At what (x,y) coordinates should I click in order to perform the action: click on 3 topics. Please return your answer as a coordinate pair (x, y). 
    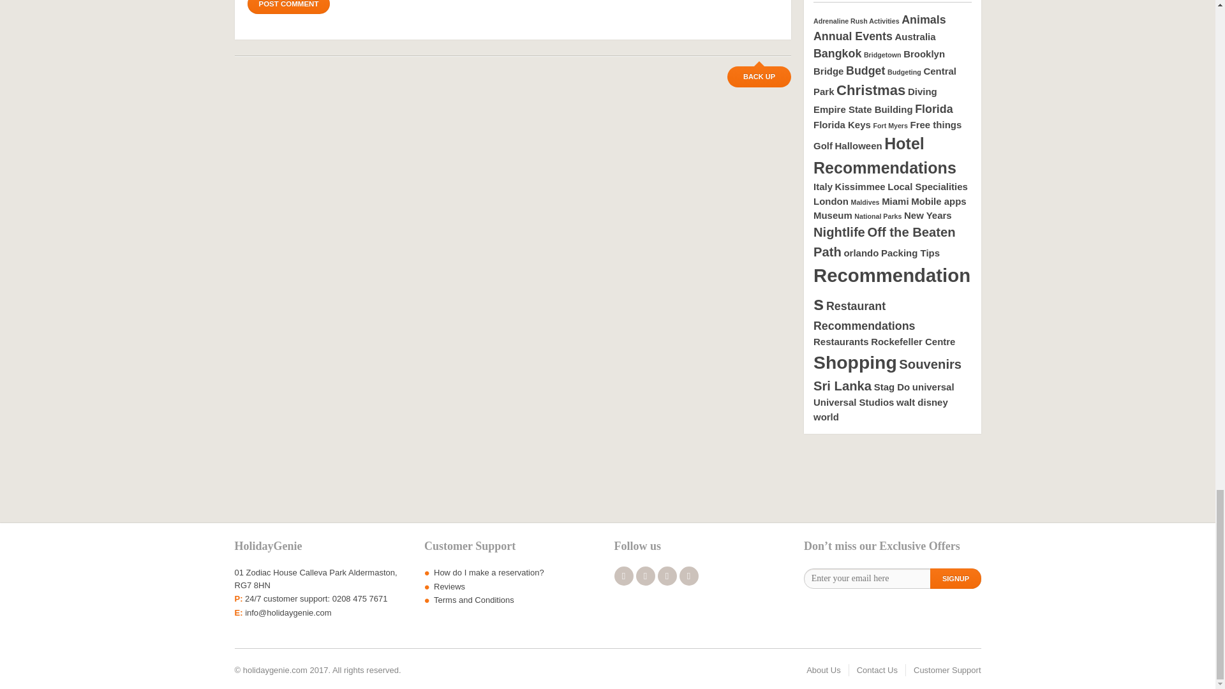
    Looking at the image, I should click on (852, 36).